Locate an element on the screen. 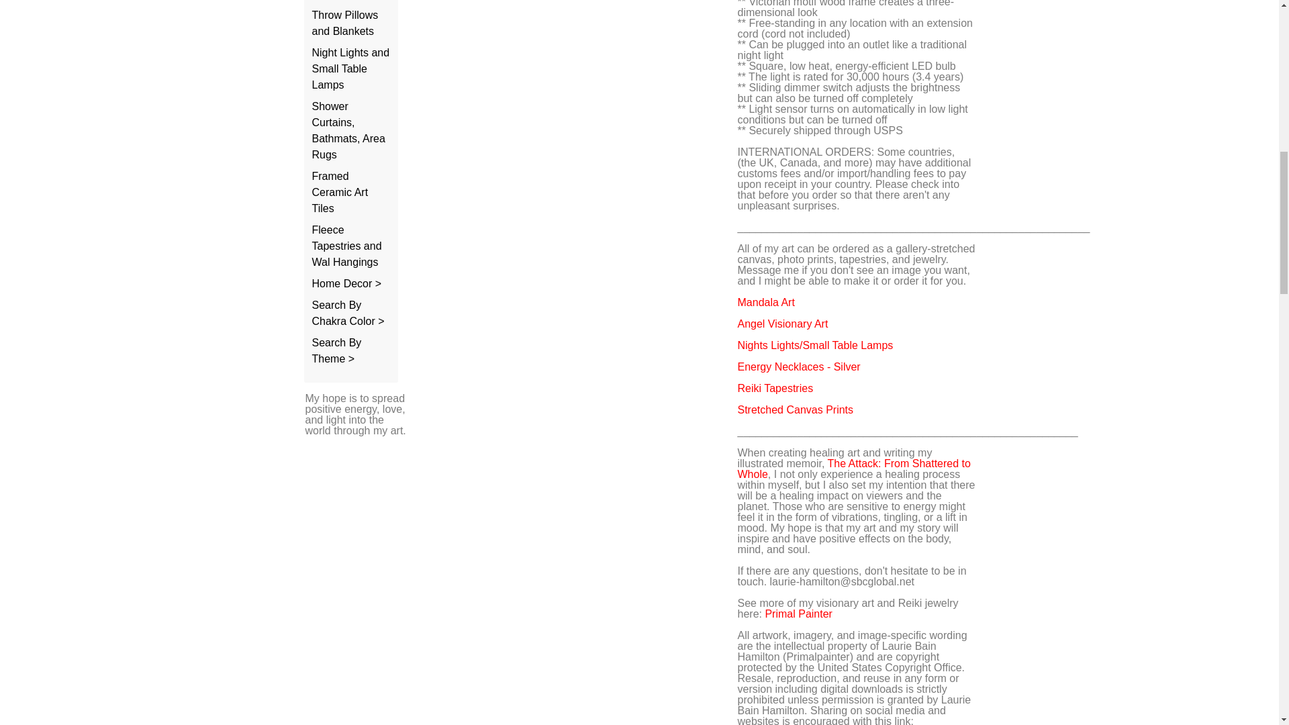 This screenshot has width=1289, height=725. Fleece Tapestries and Wal Hangings is located at coordinates (346, 246).